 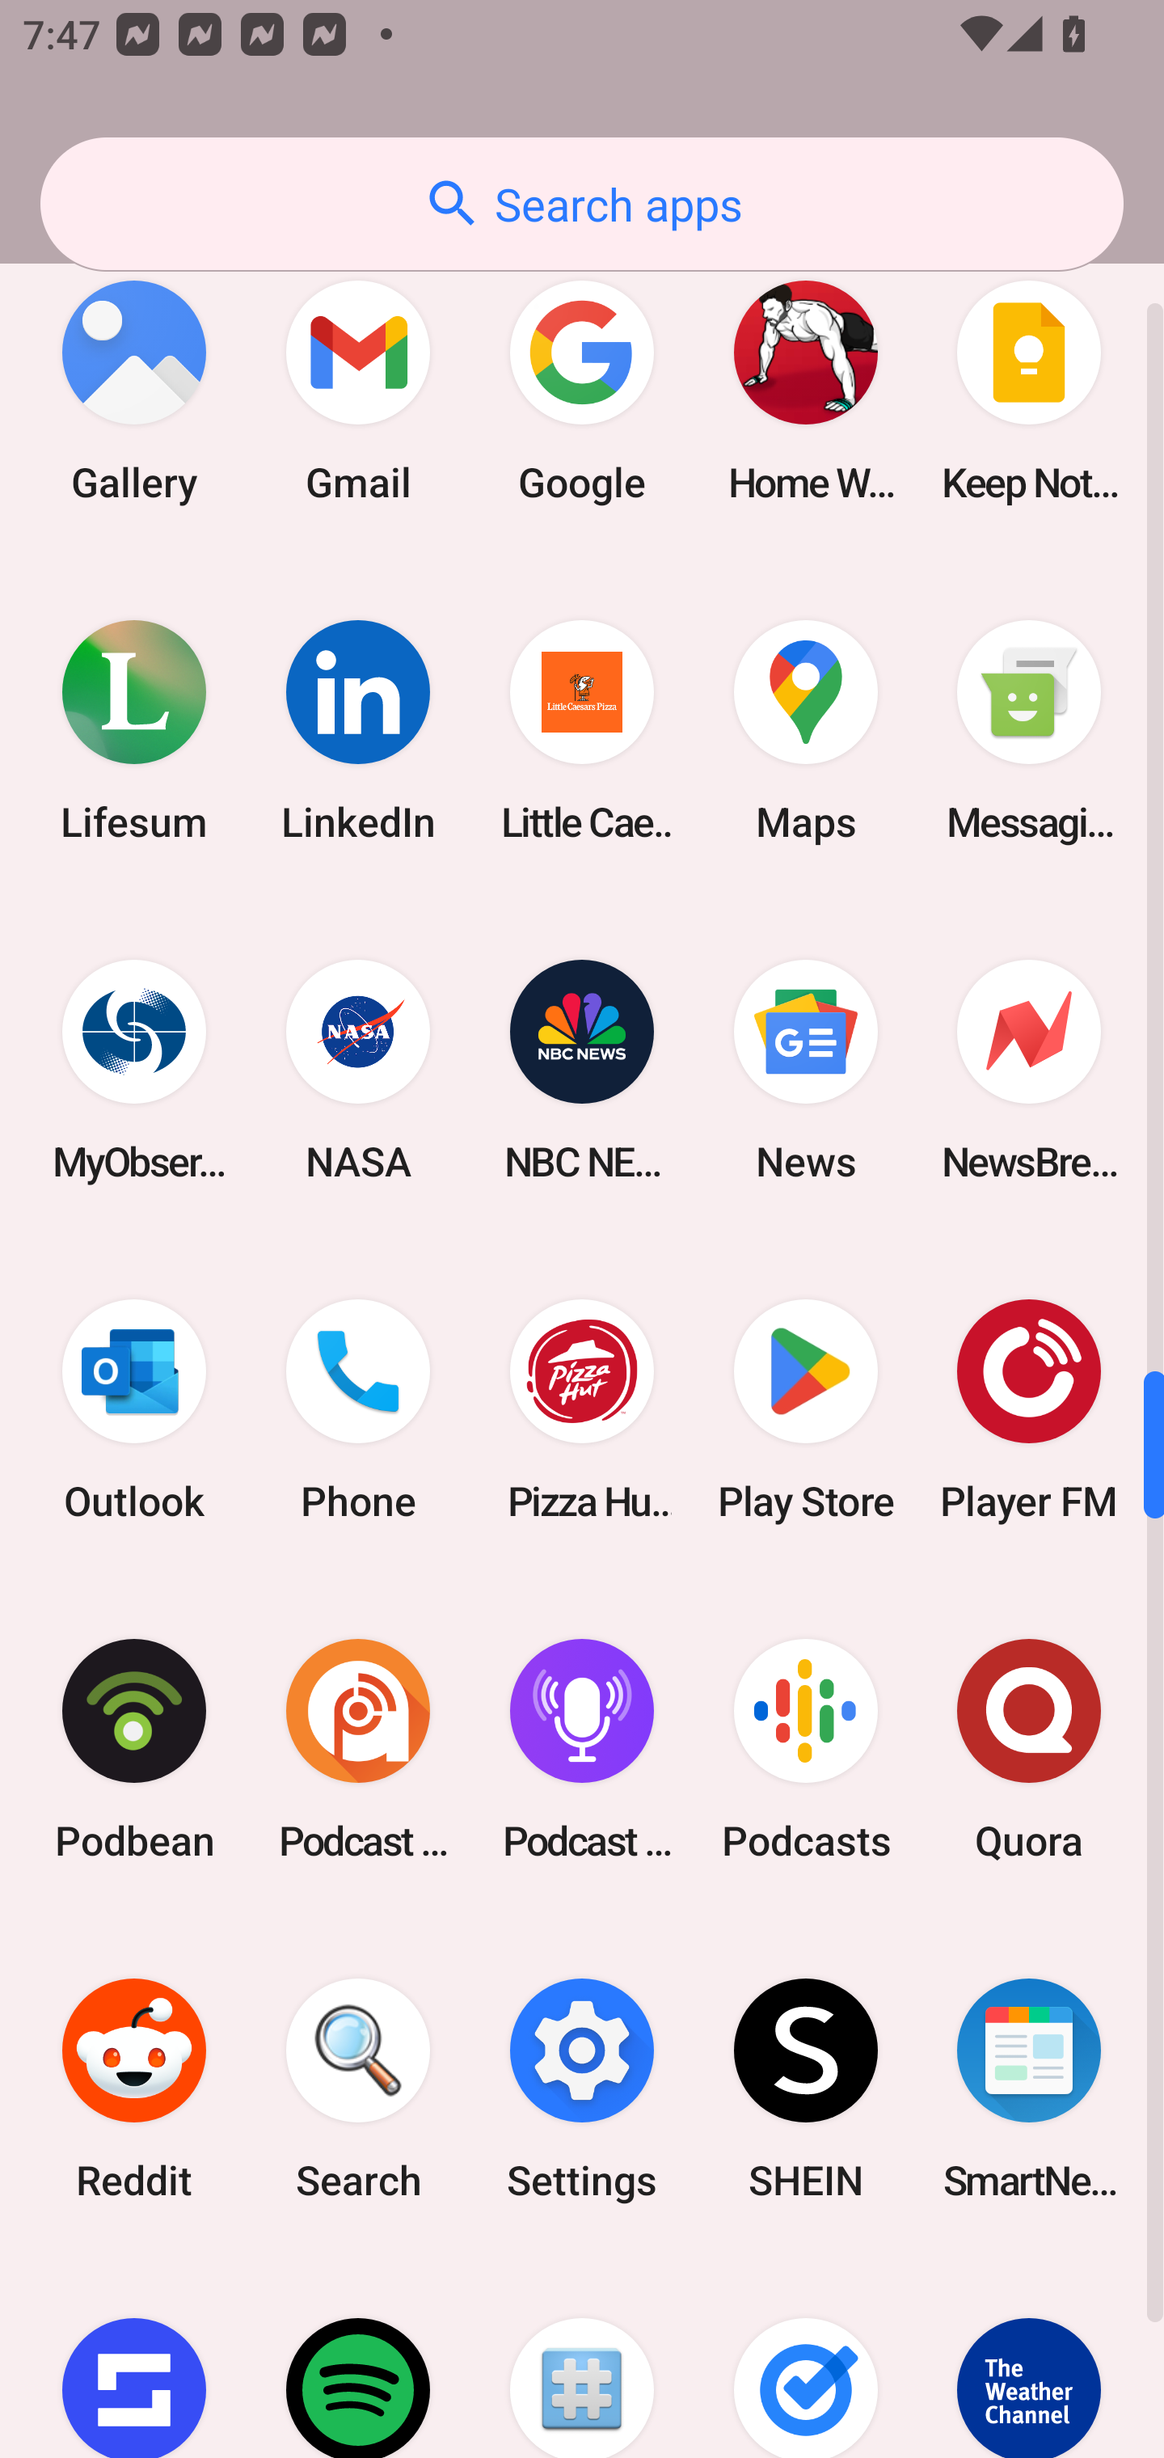 What do you see at coordinates (1029, 2089) in the screenshot?
I see `SmartNews` at bounding box center [1029, 2089].